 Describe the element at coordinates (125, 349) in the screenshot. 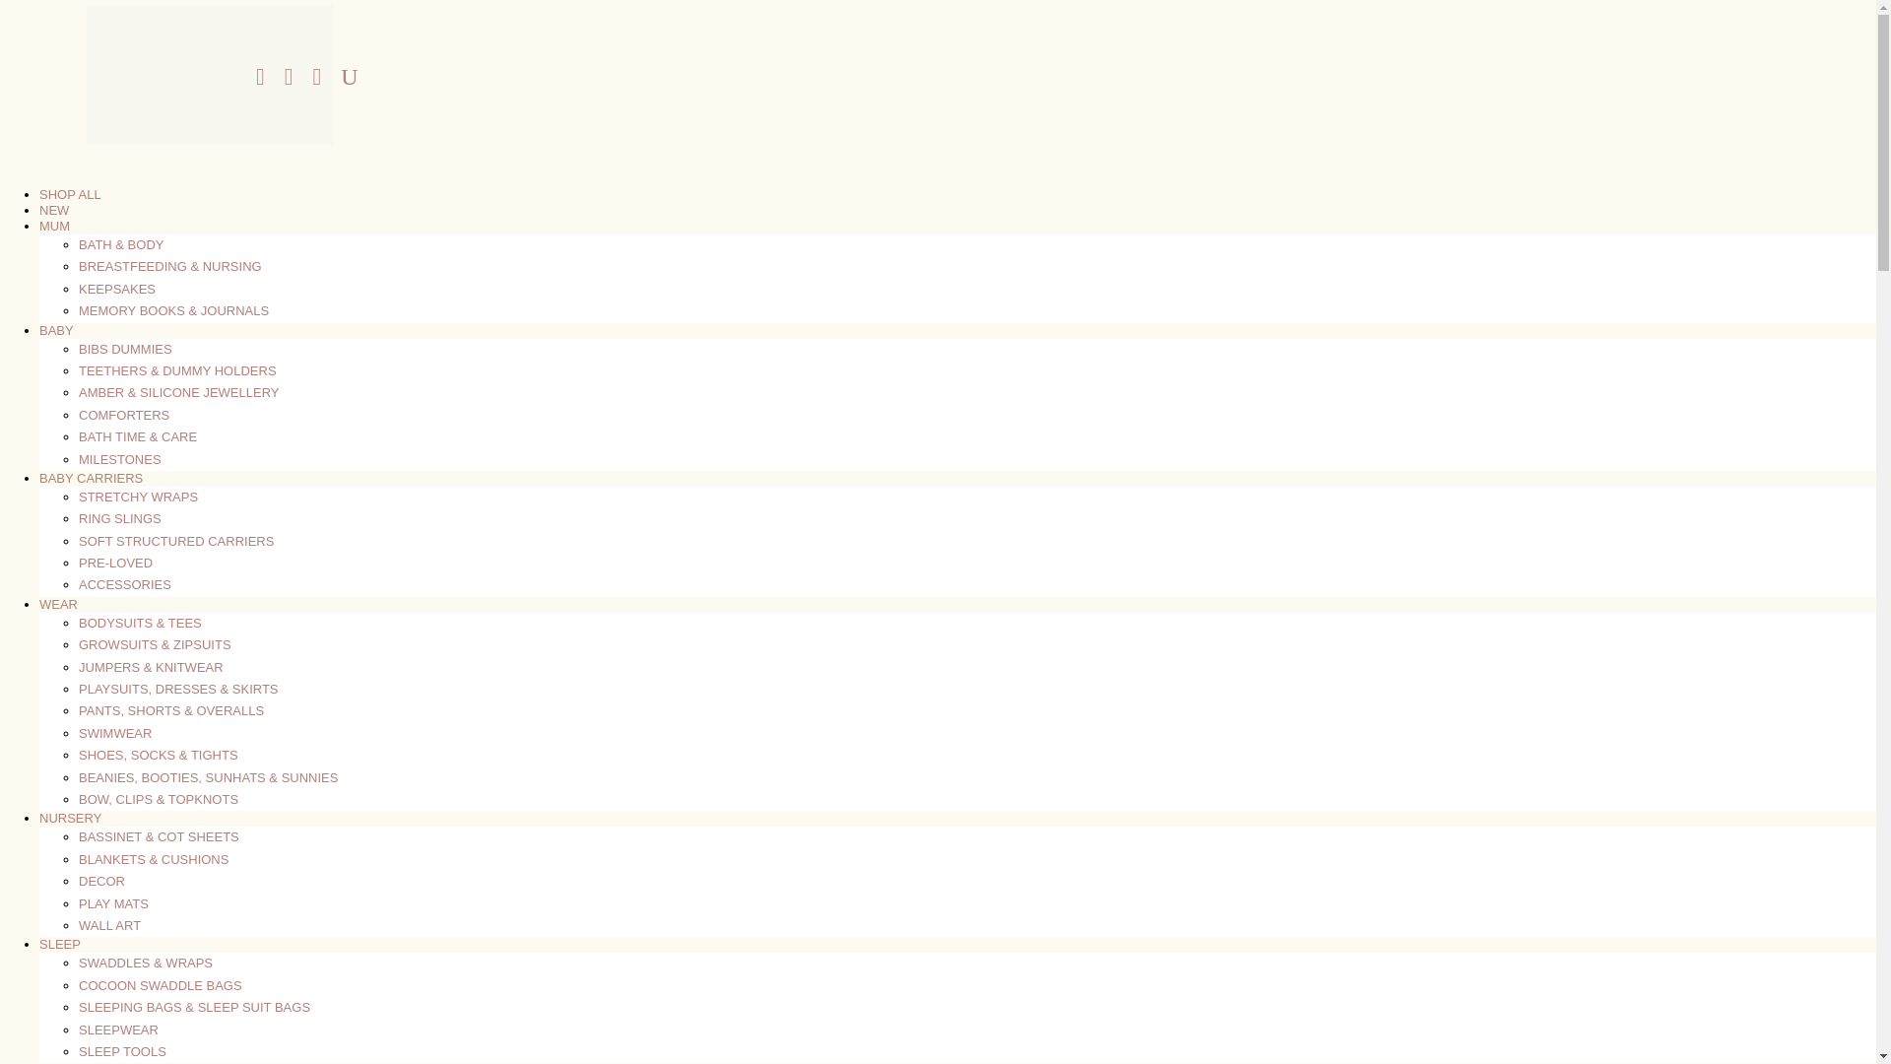

I see `BIBS DUMMIES` at that location.